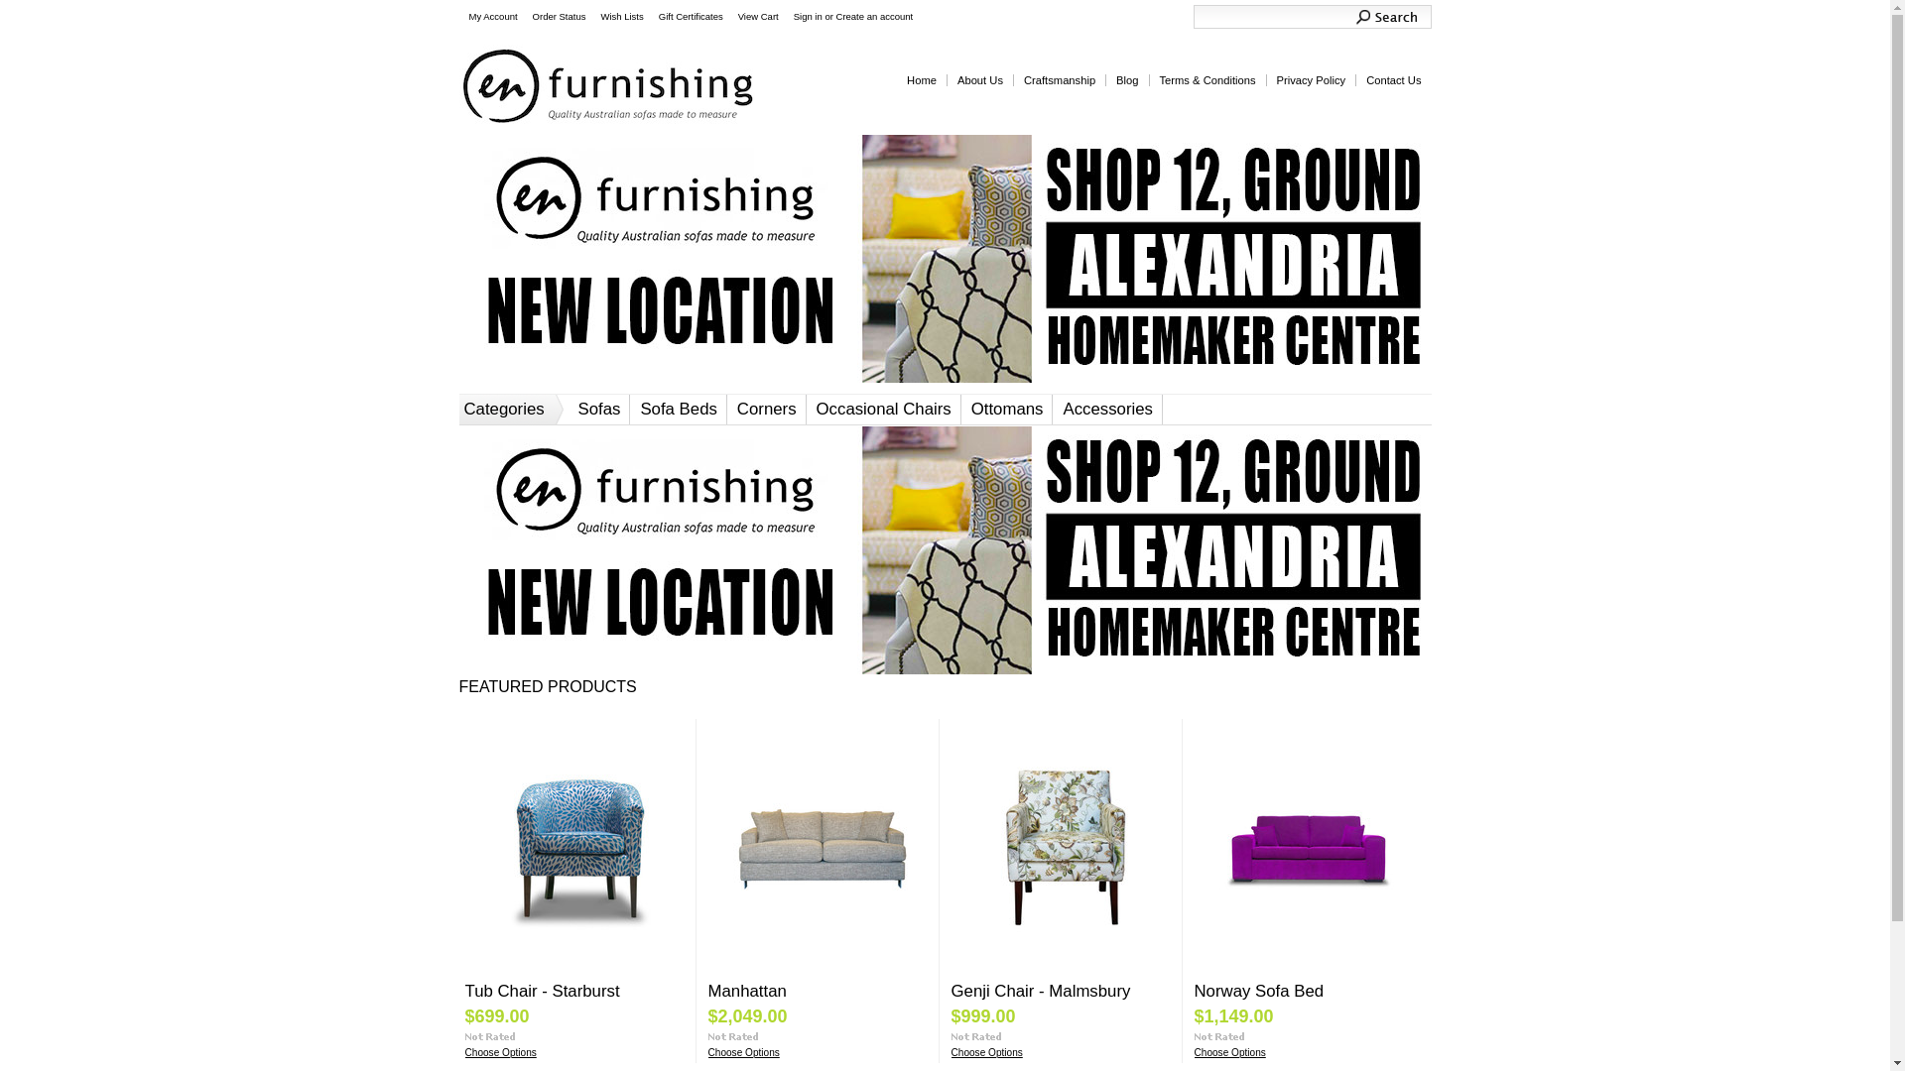 This screenshot has height=1071, width=1905. Describe the element at coordinates (490, 16) in the screenshot. I see `My Account` at that location.